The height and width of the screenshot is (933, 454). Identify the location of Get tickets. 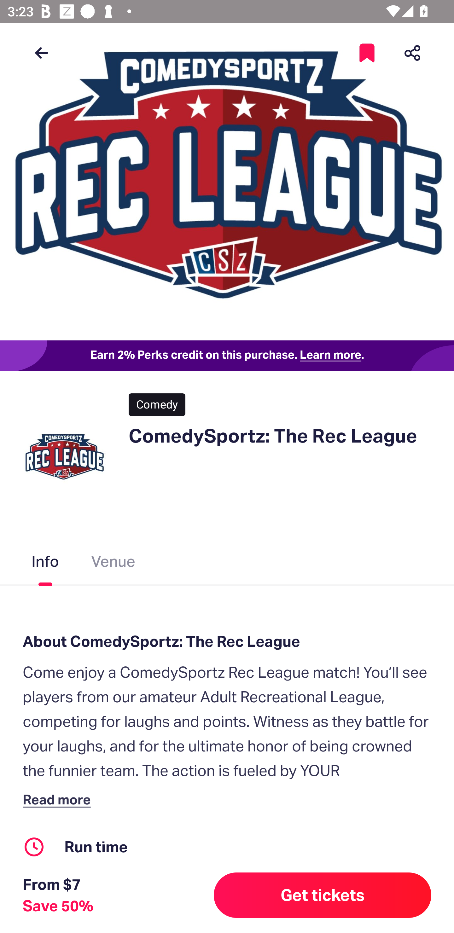
(323, 895).